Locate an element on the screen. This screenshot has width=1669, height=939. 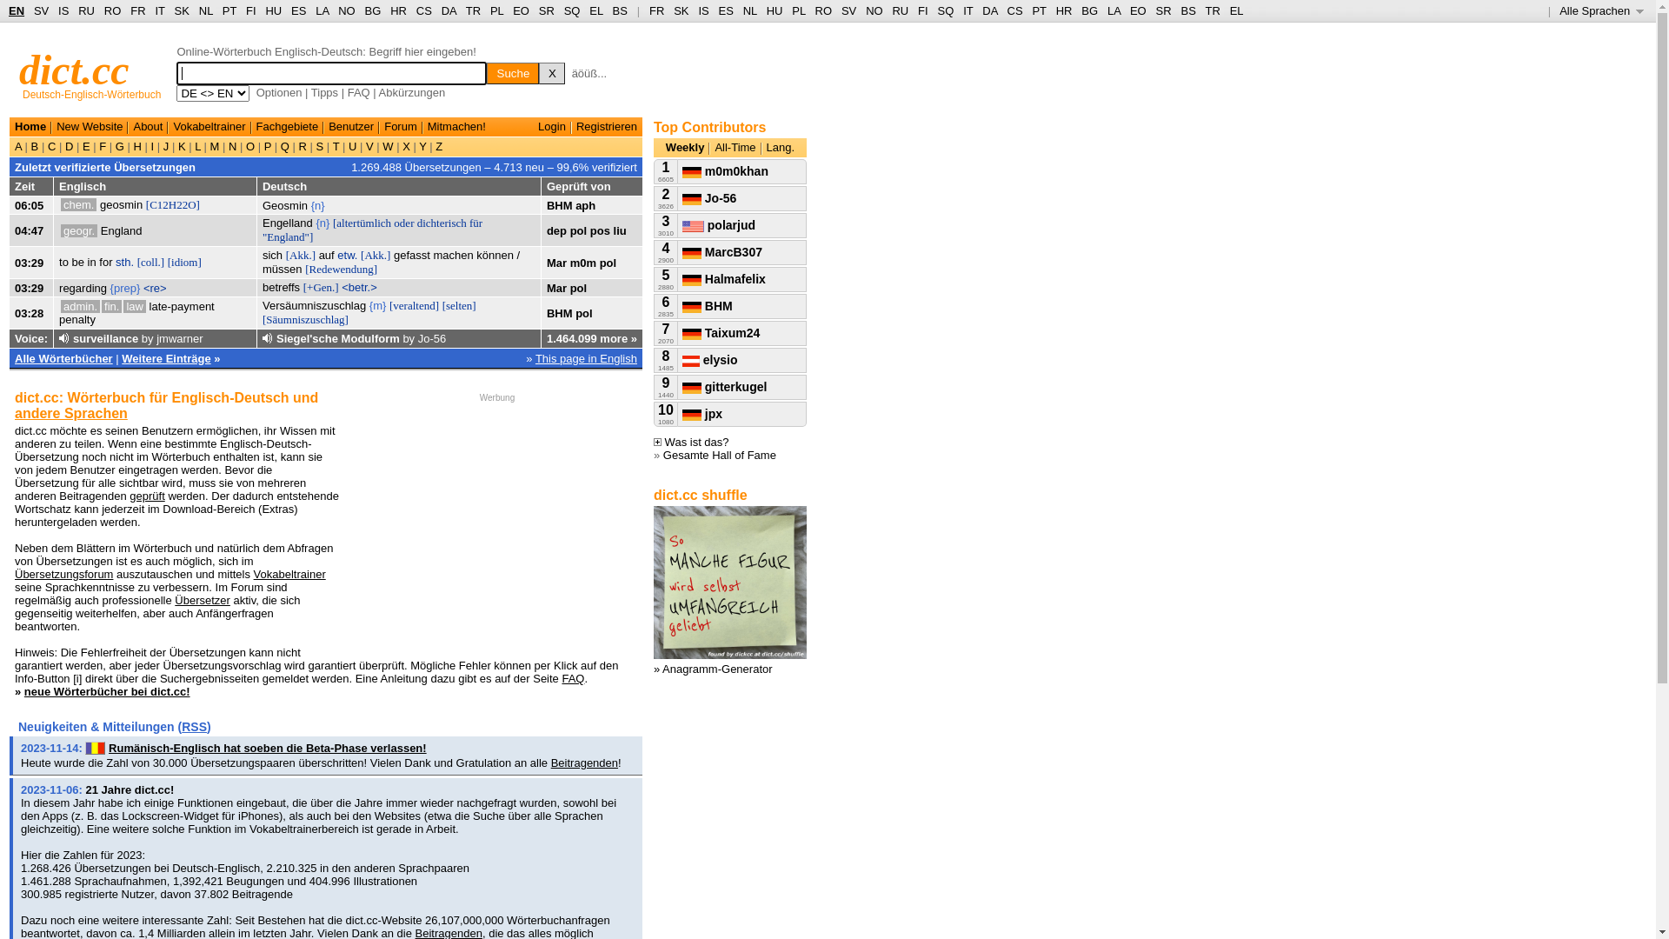
Benutzer is located at coordinates (351, 127).